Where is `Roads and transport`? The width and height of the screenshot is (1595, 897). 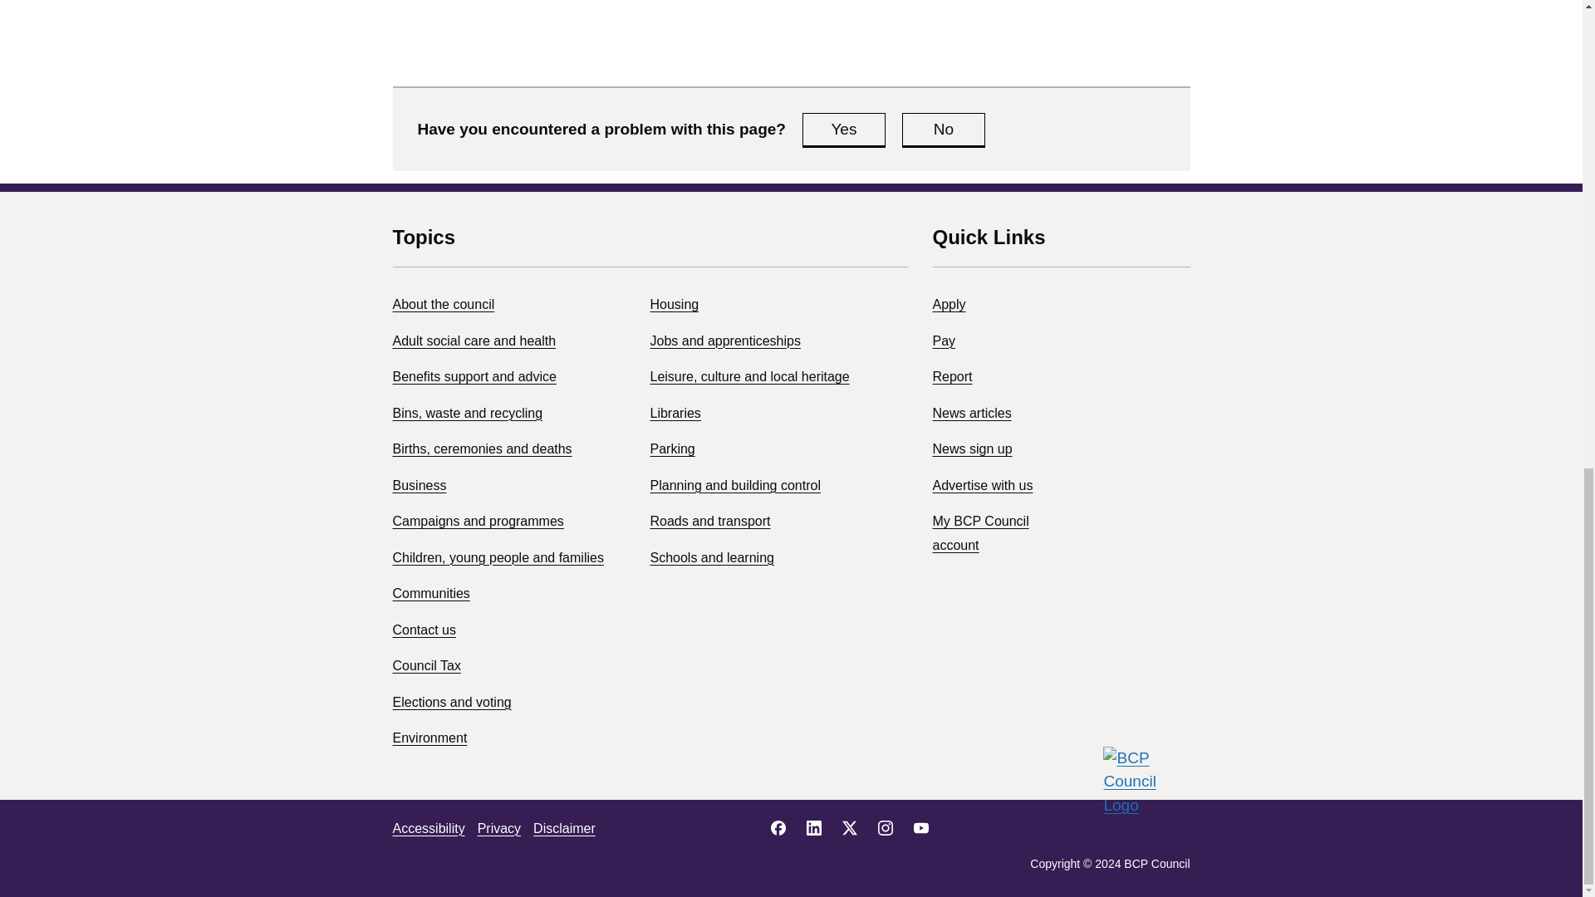
Roads and transport is located at coordinates (709, 521).